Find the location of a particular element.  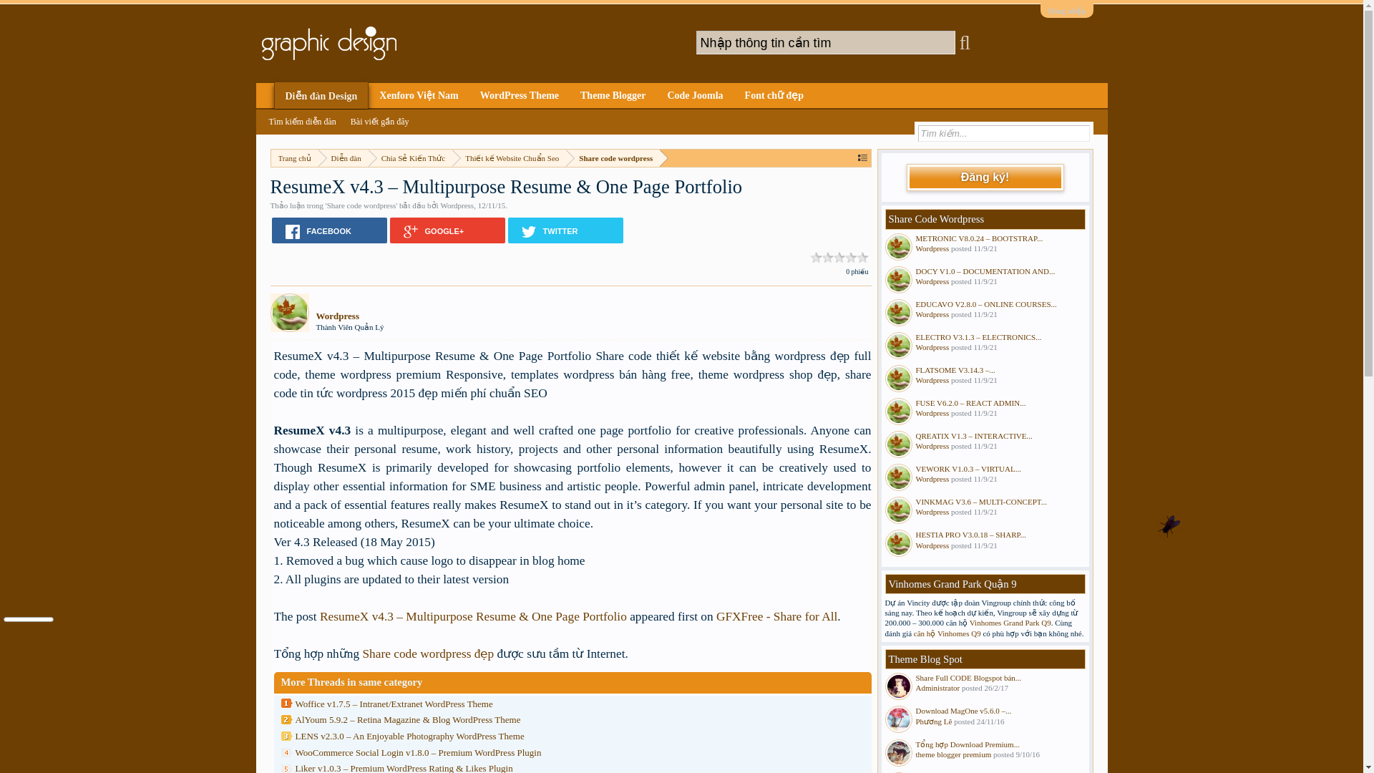

Share code wordpress is located at coordinates (361, 205).